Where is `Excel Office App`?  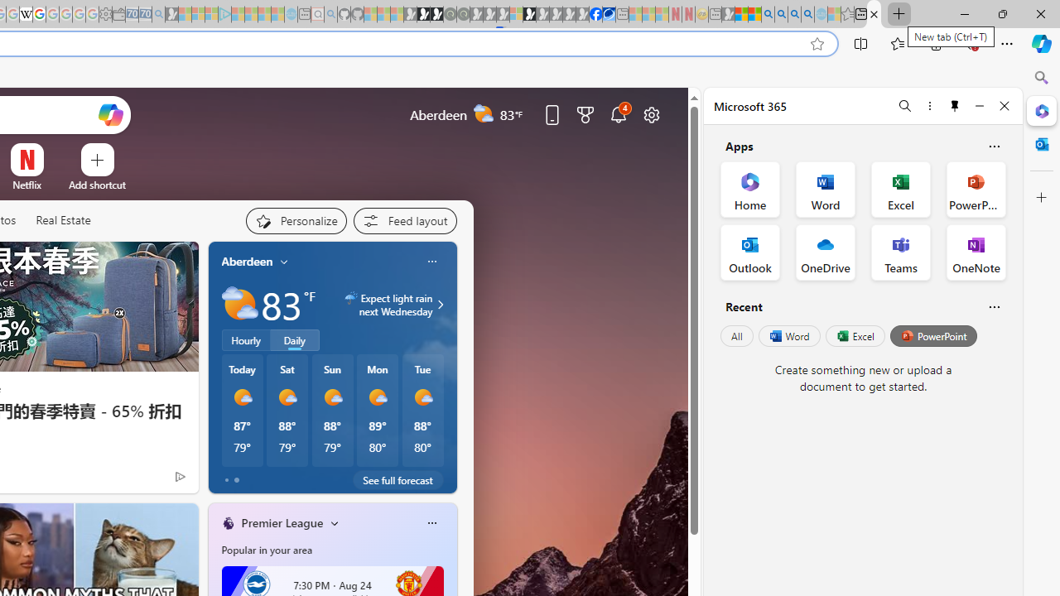 Excel Office App is located at coordinates (901, 189).